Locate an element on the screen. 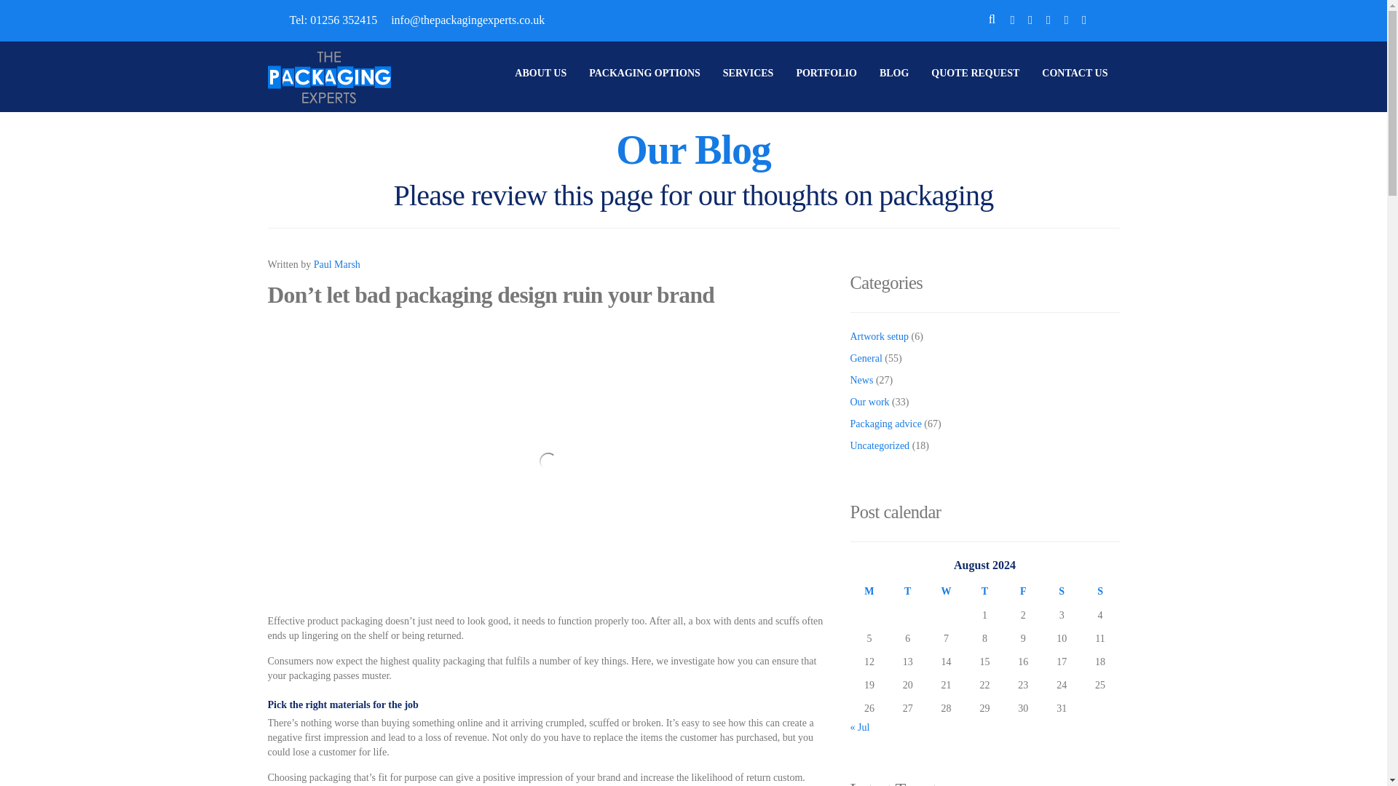 The height and width of the screenshot is (786, 1398). Saturday is located at coordinates (1062, 591).